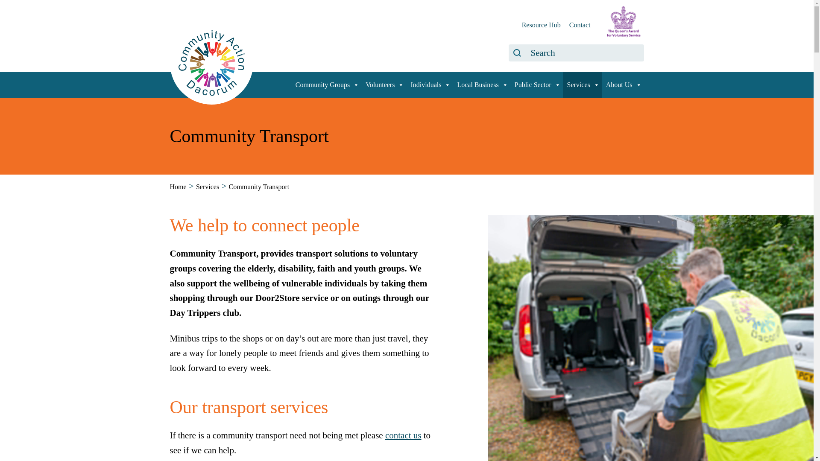 Image resolution: width=820 pixels, height=461 pixels. Describe the element at coordinates (326, 85) in the screenshot. I see `Community Groups` at that location.